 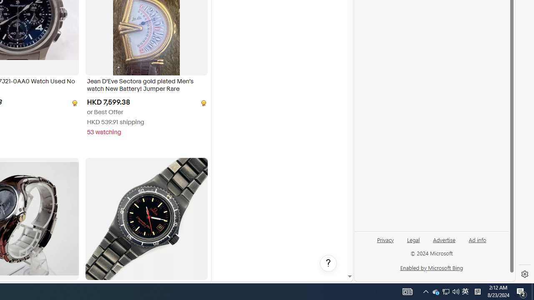 What do you see at coordinates (444, 239) in the screenshot?
I see `Advertise` at bounding box center [444, 239].